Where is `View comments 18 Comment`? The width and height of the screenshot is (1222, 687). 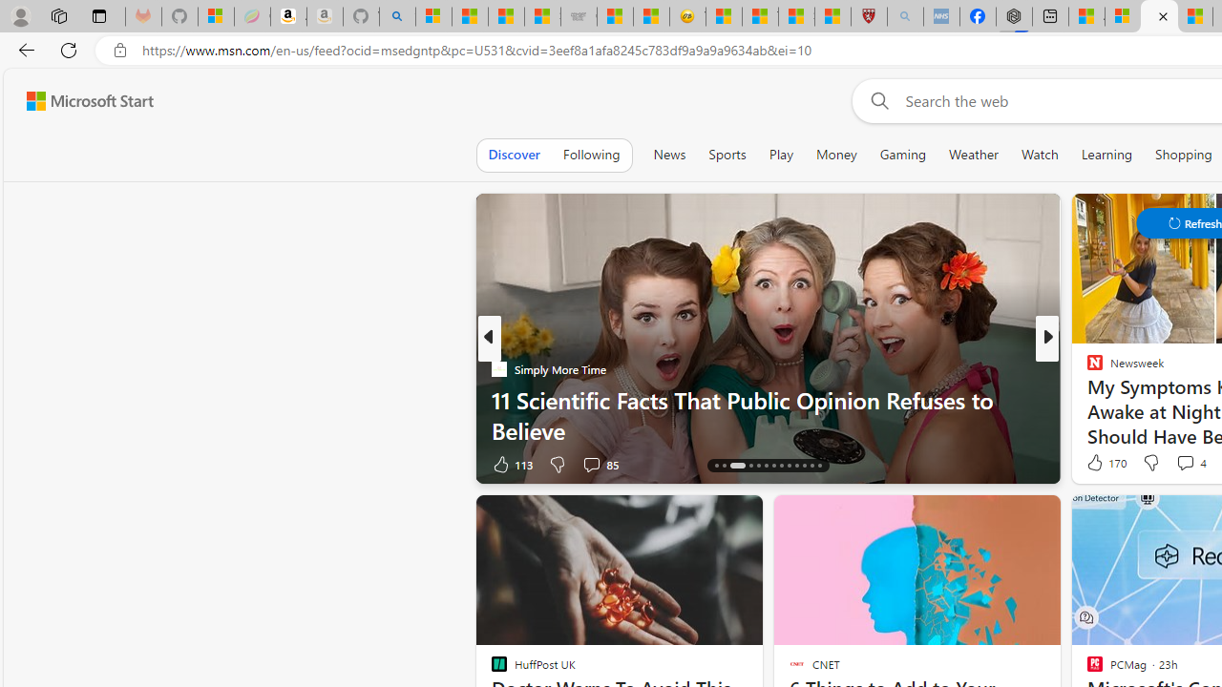
View comments 18 Comment is located at coordinates (1178, 464).